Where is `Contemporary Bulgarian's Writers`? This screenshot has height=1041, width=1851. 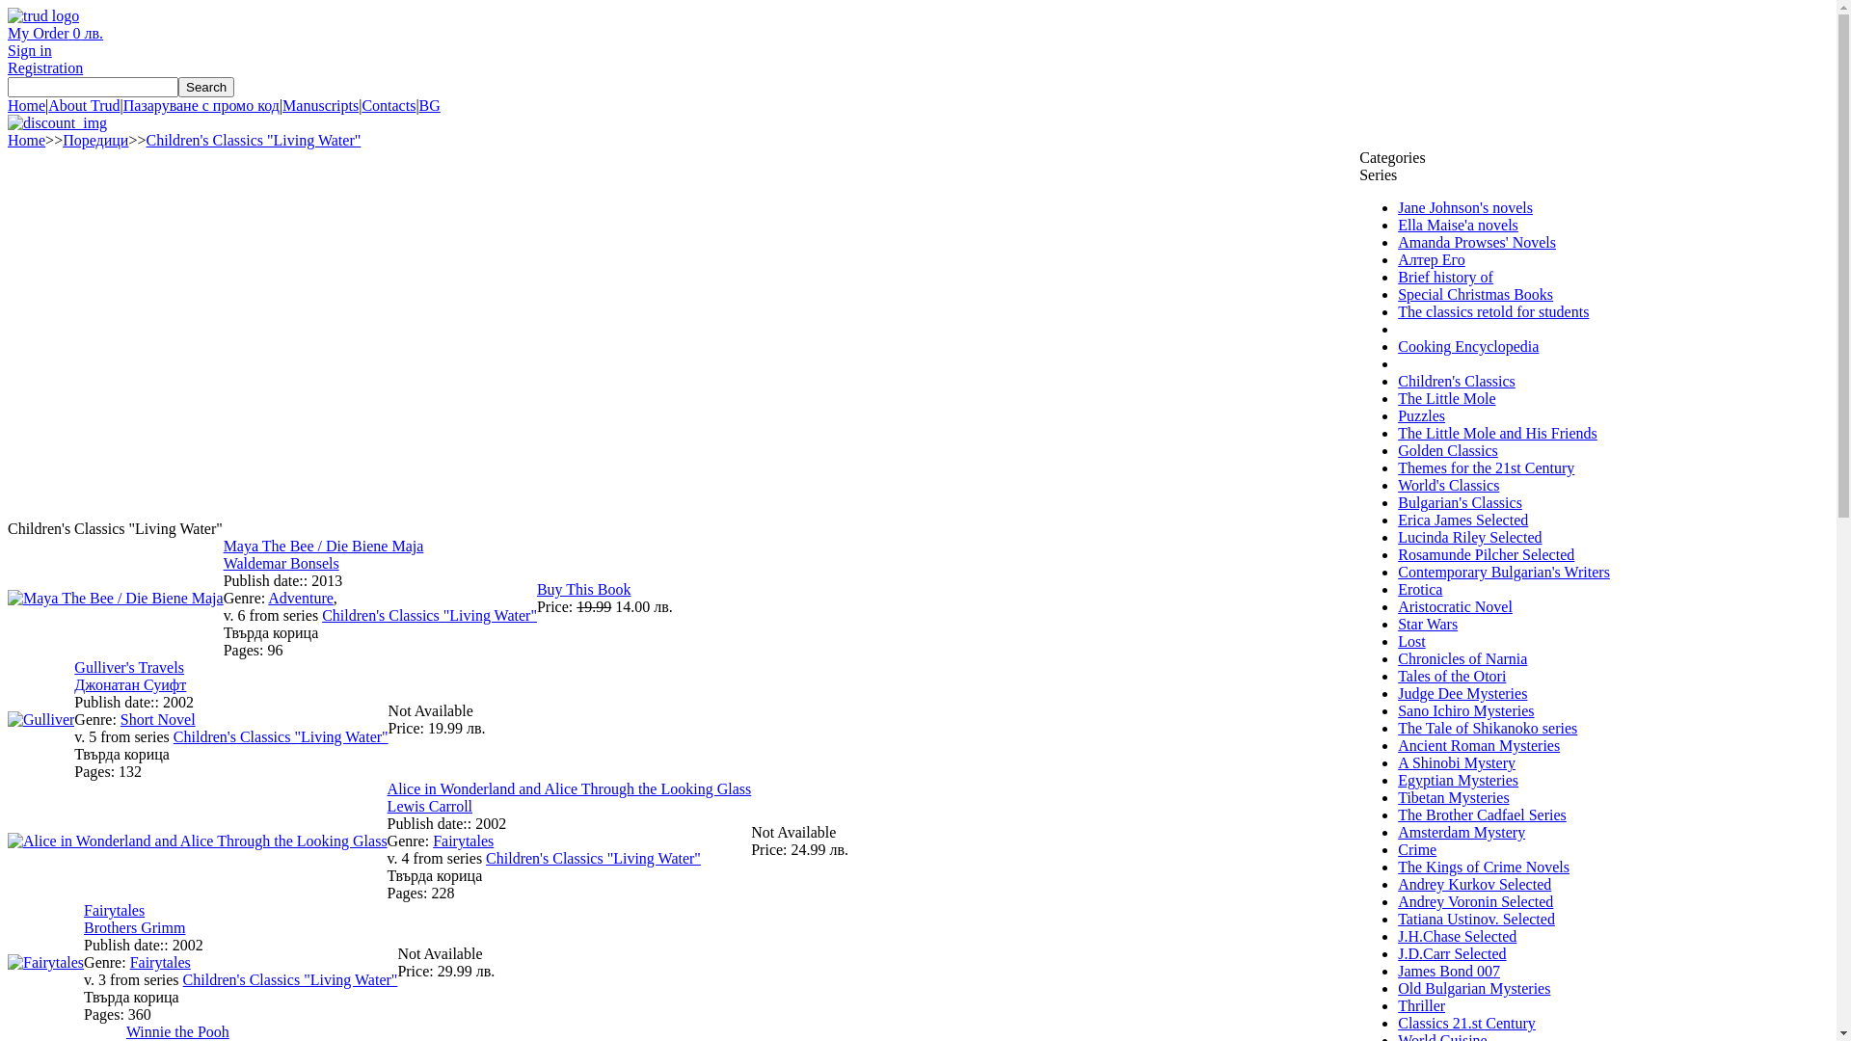
Contemporary Bulgarian's Writers is located at coordinates (1504, 573).